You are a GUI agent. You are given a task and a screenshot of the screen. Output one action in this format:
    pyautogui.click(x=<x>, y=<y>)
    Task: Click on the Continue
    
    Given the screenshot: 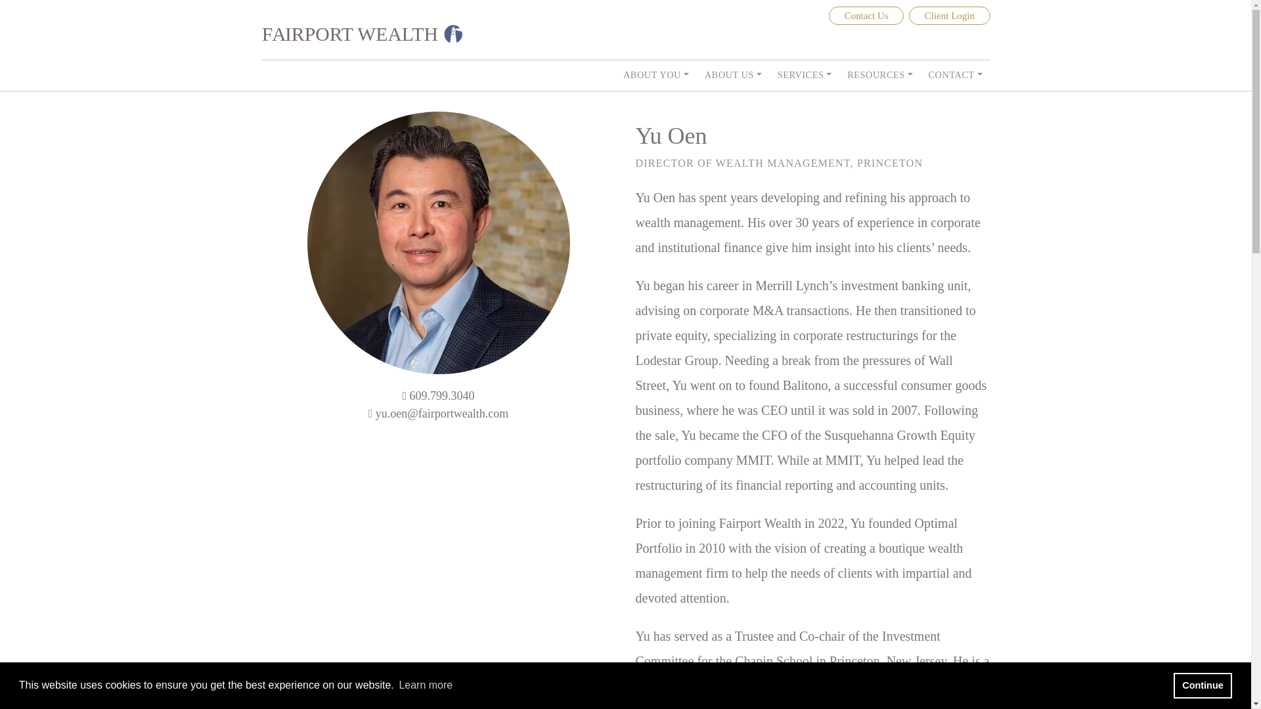 What is the action you would take?
    pyautogui.click(x=1203, y=685)
    